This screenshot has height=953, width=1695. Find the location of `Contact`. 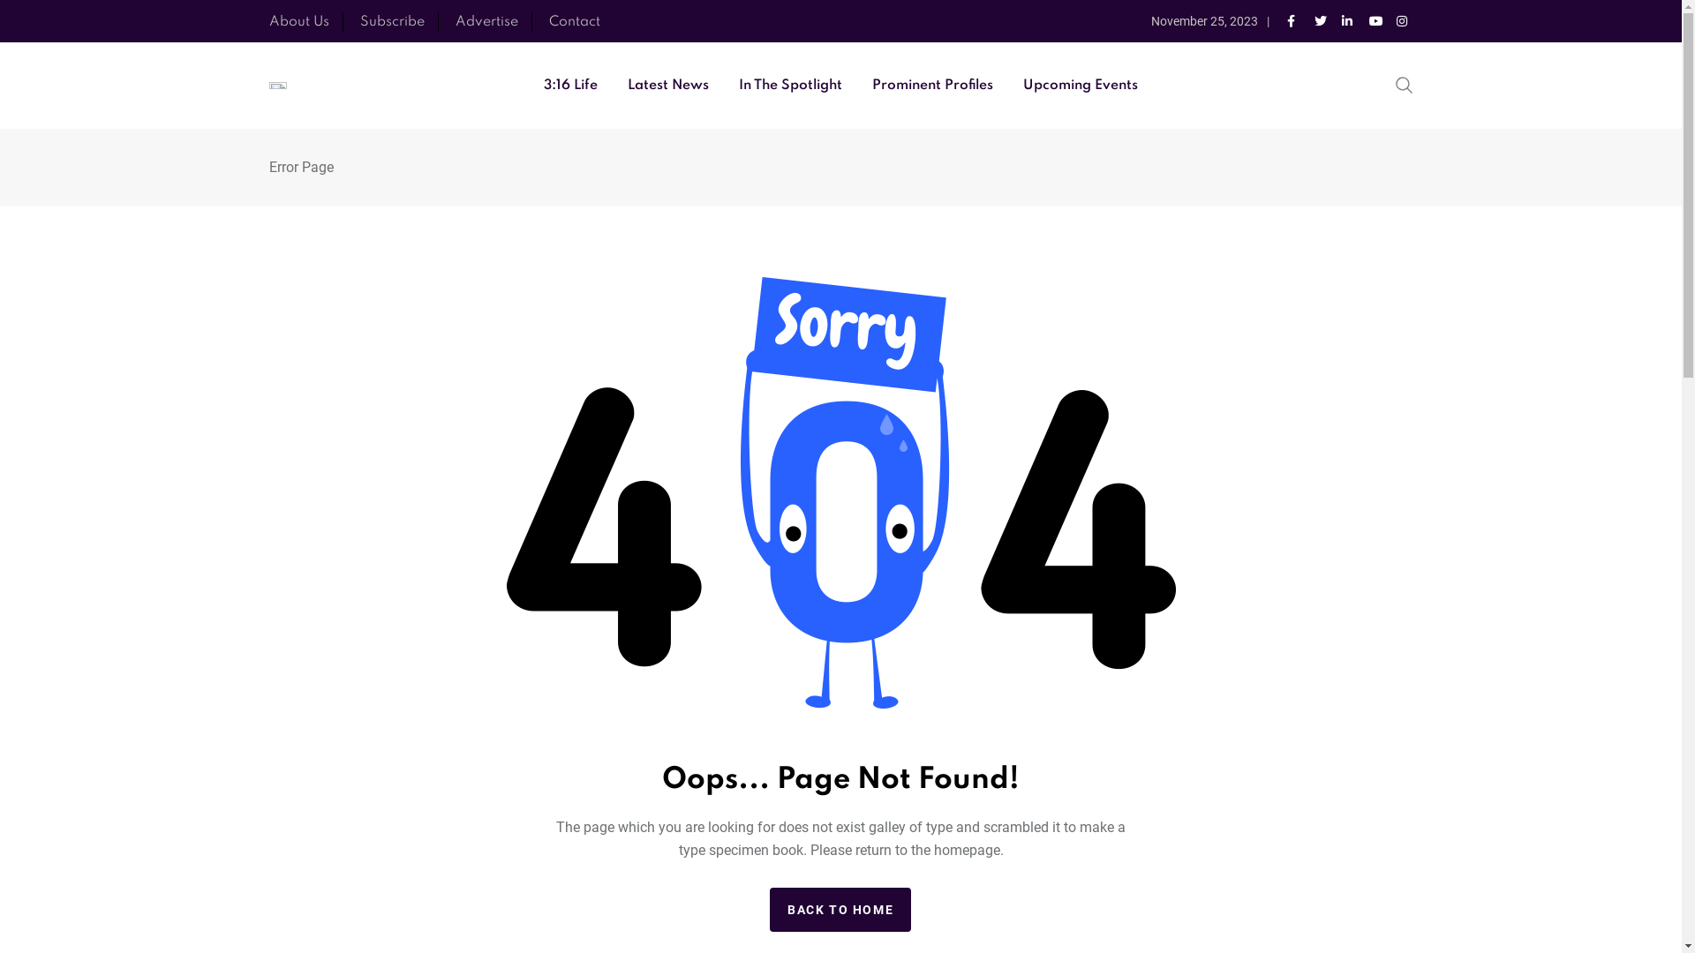

Contact is located at coordinates (575, 22).